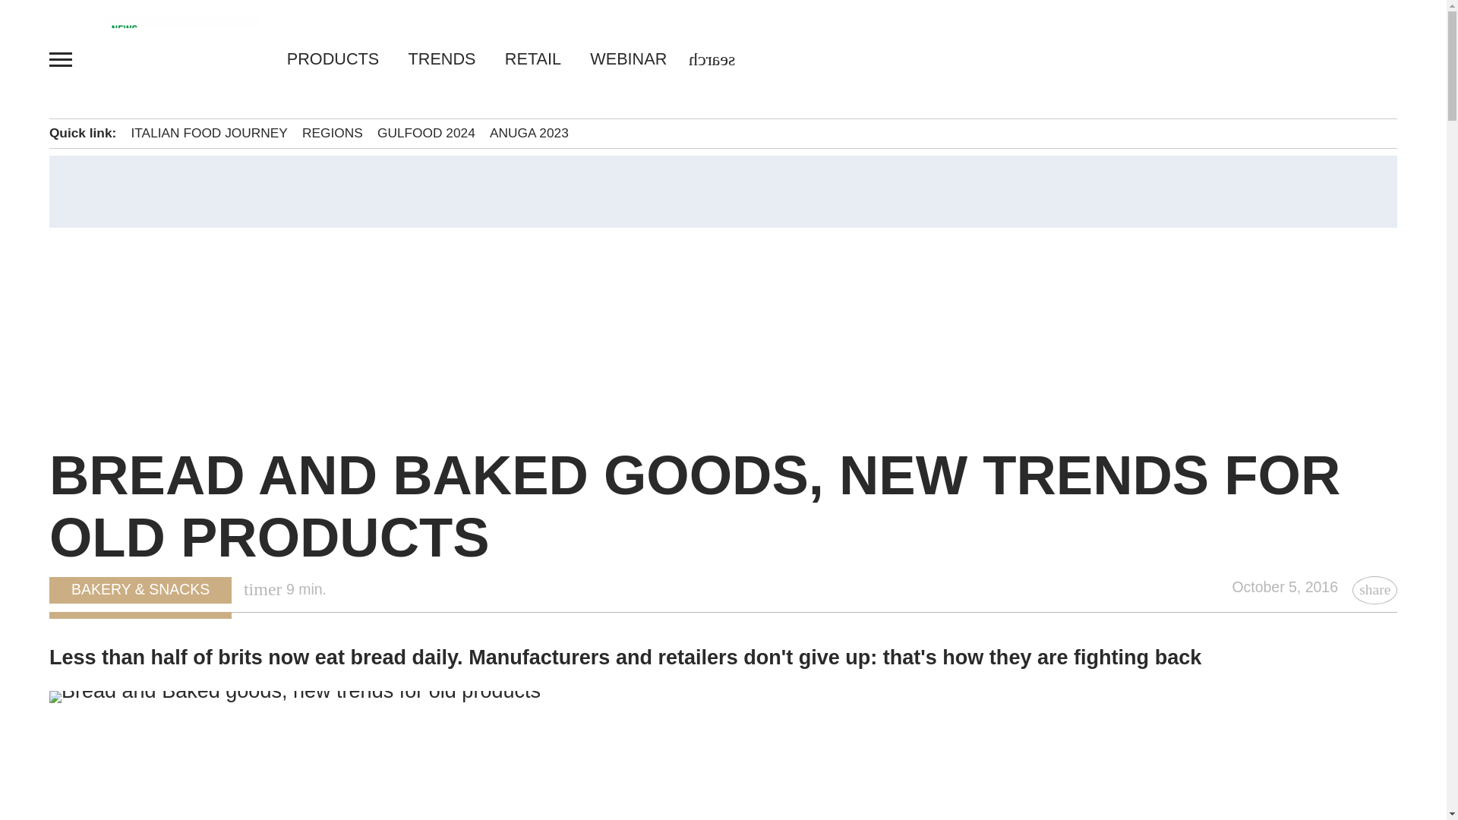 Image resolution: width=1458 pixels, height=820 pixels. Describe the element at coordinates (442, 58) in the screenshot. I see `TRENDS` at that location.